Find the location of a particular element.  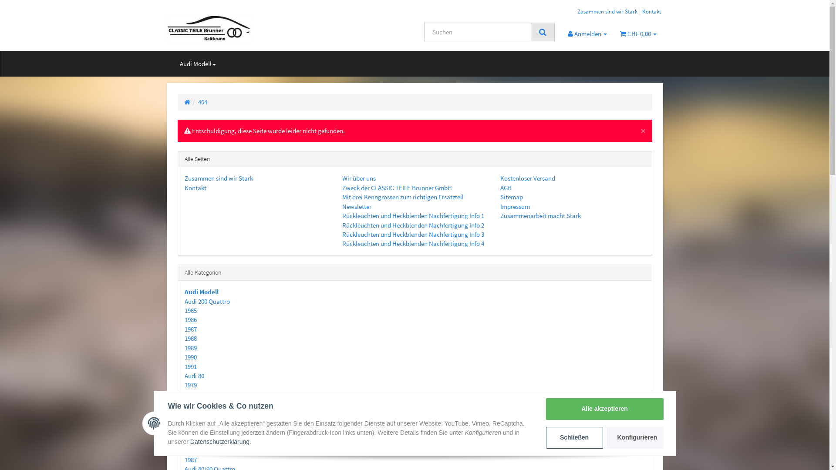

1990 is located at coordinates (191, 357).